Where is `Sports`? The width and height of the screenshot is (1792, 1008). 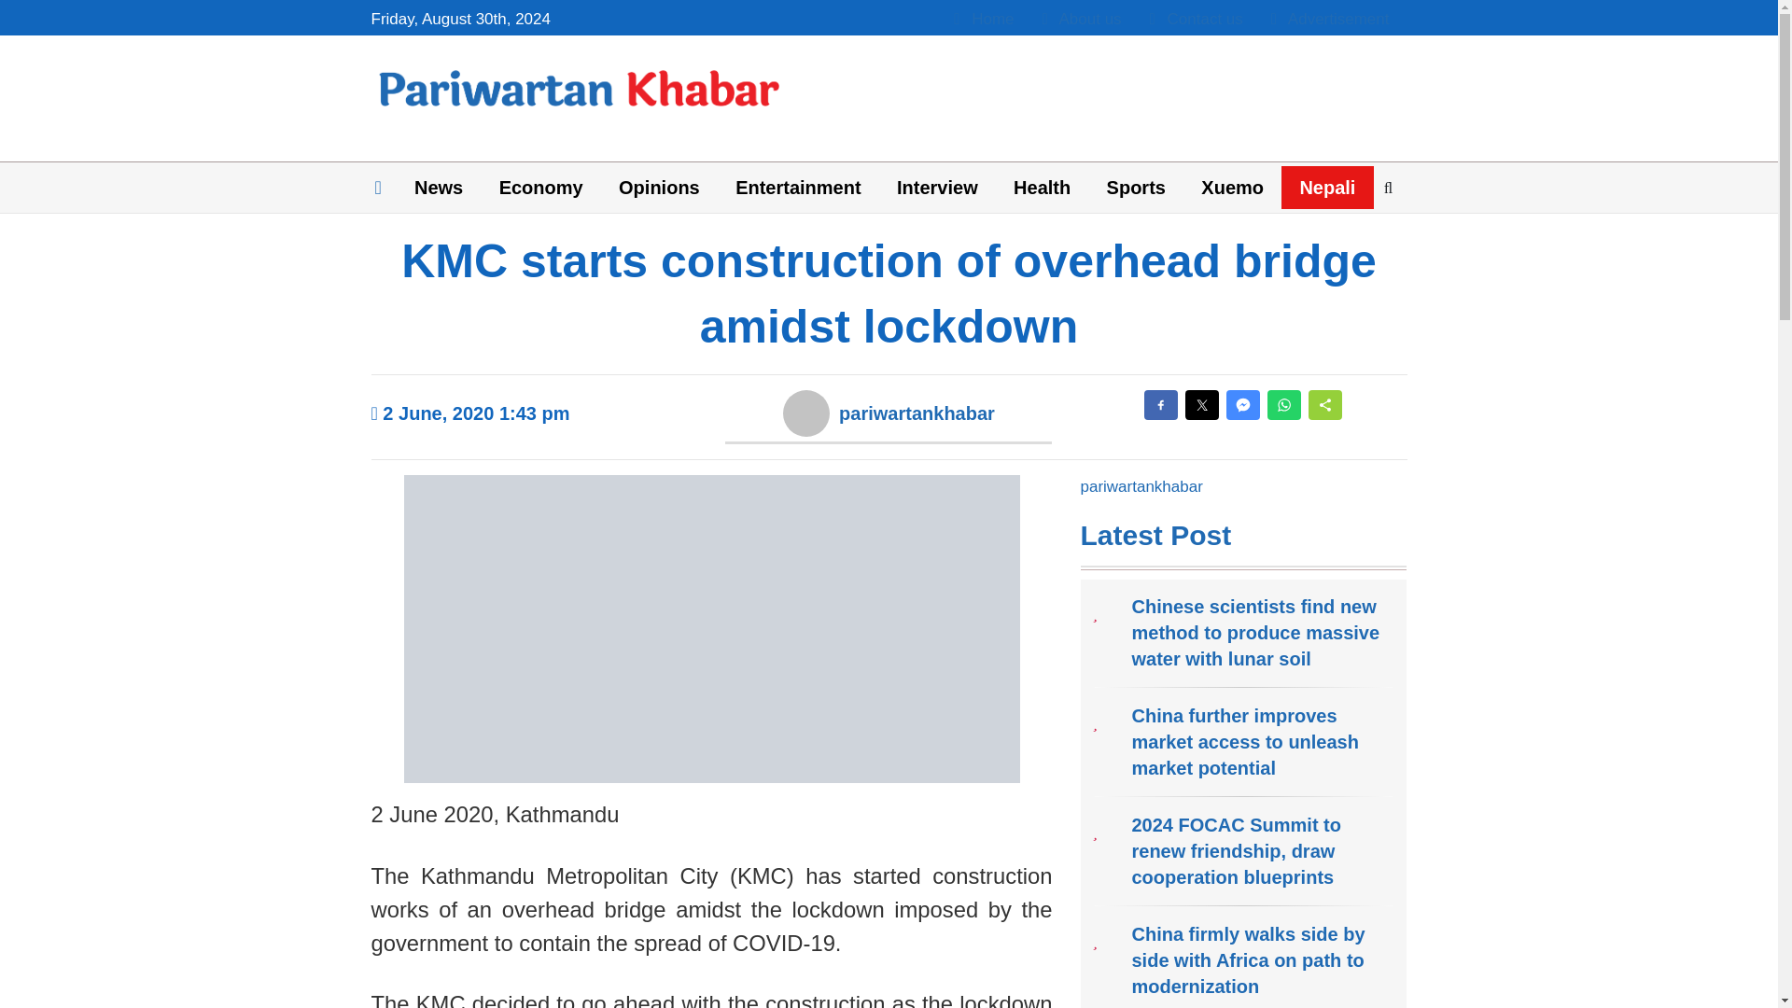
Sports is located at coordinates (1135, 187).